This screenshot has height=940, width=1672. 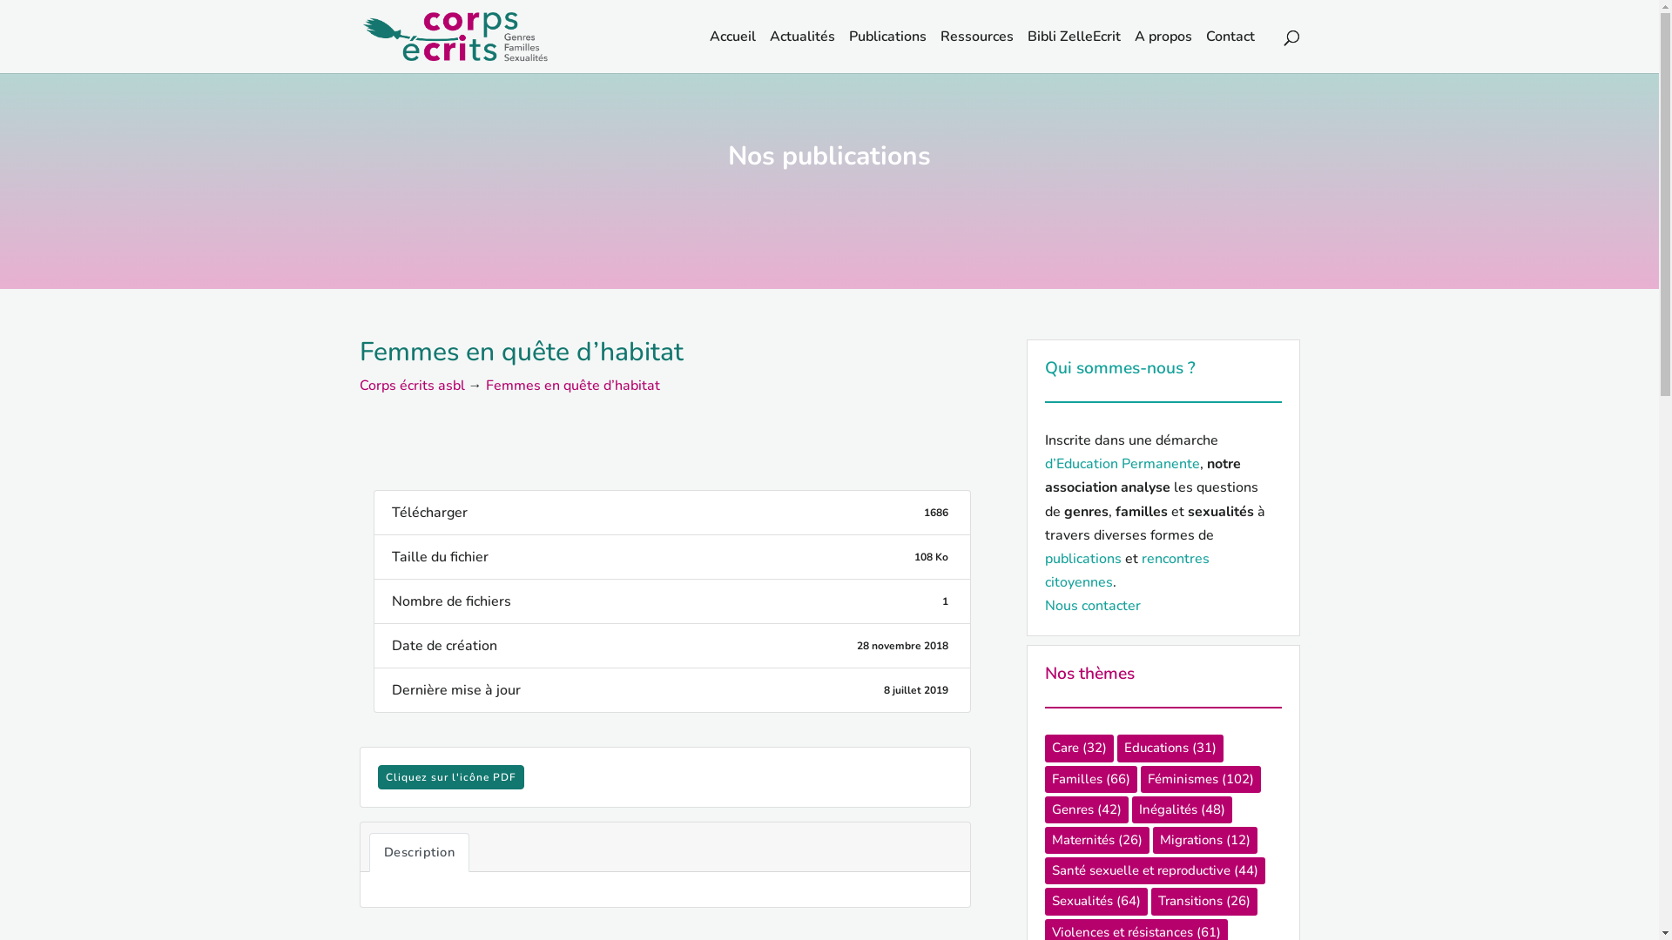 I want to click on A propos, so click(x=1163, y=52).